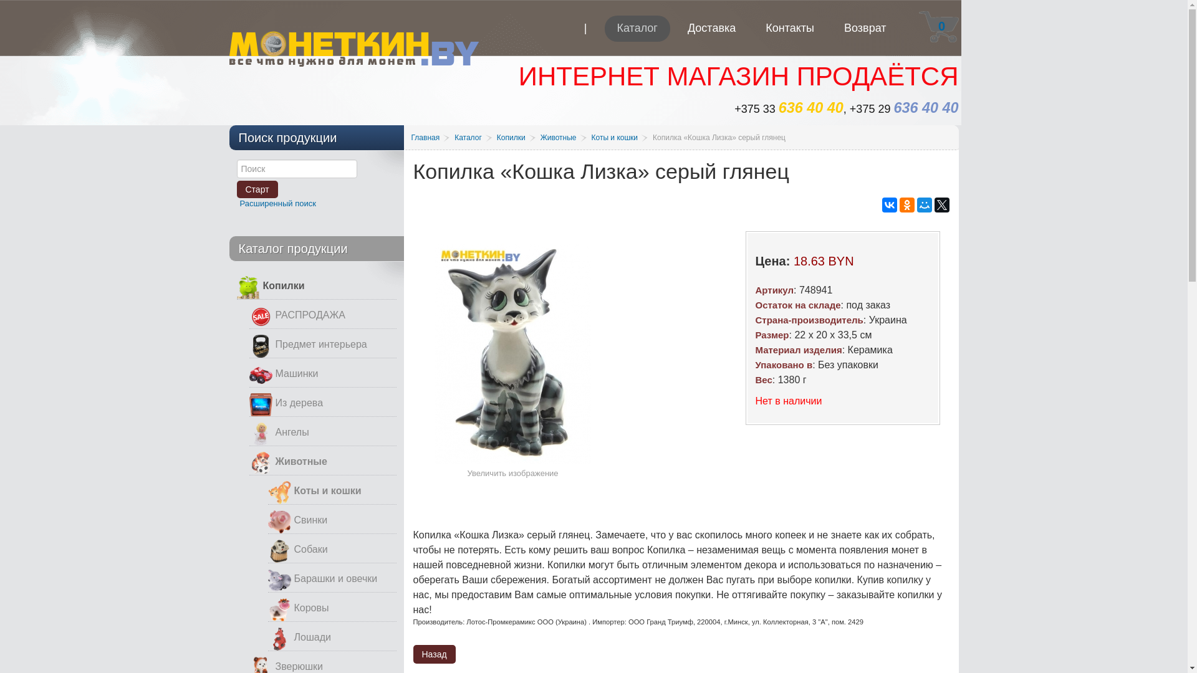 This screenshot has height=673, width=1197. I want to click on Twitter, so click(941, 205).